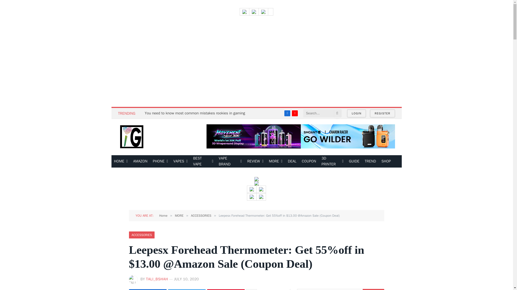 The image size is (517, 290). What do you see at coordinates (140, 161) in the screenshot?
I see `AMAZON` at bounding box center [140, 161].